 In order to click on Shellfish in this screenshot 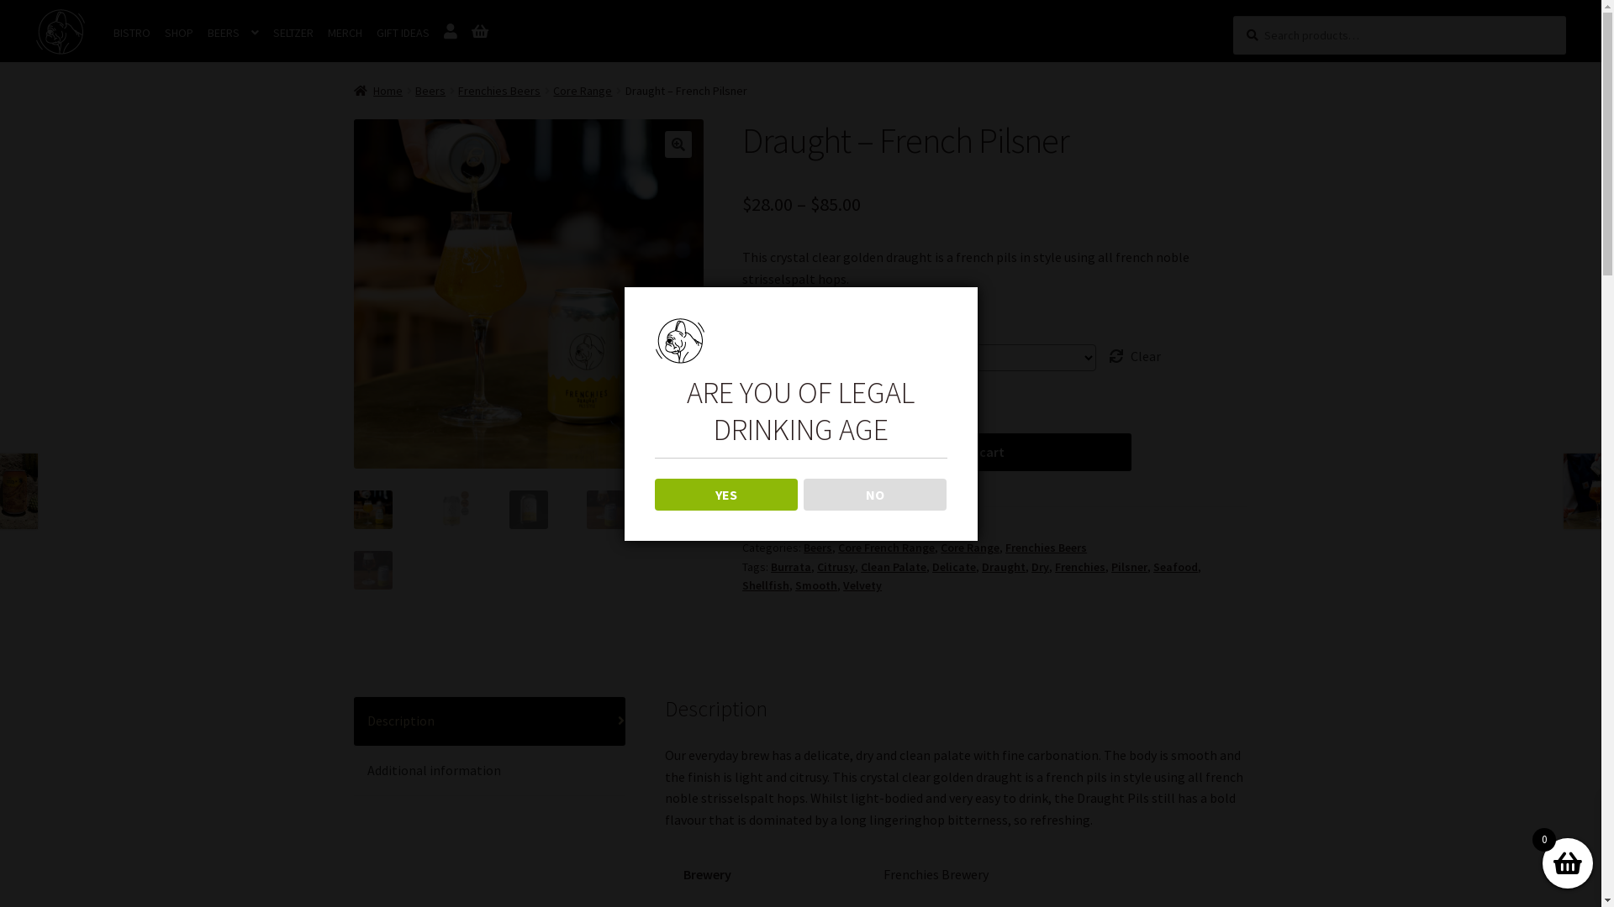, I will do `click(766, 585)`.